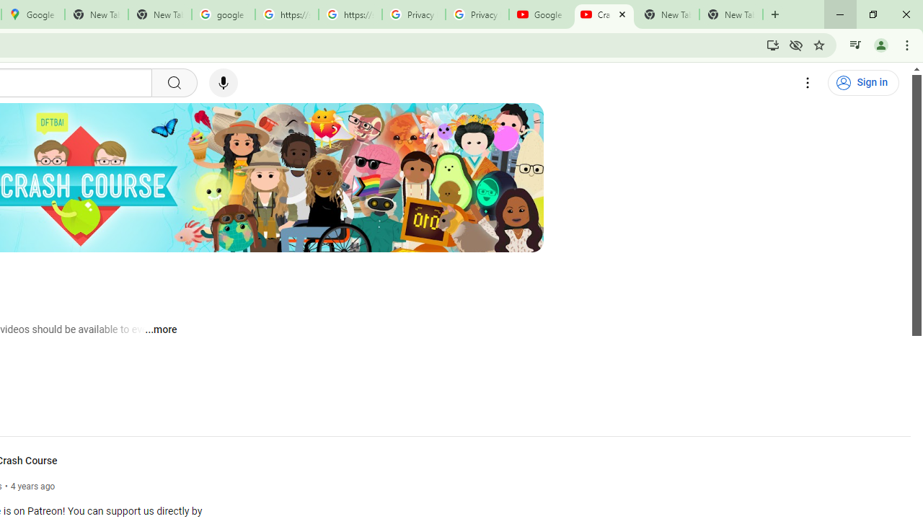 This screenshot has width=923, height=519. What do you see at coordinates (819, 45) in the screenshot?
I see `Bookmark this tab` at bounding box center [819, 45].